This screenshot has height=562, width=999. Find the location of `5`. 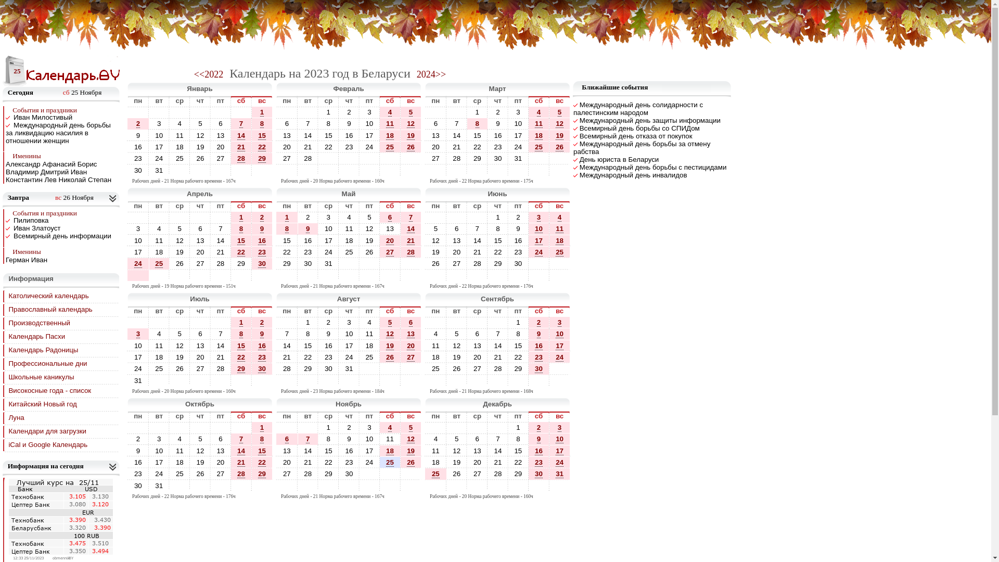

5 is located at coordinates (390, 323).